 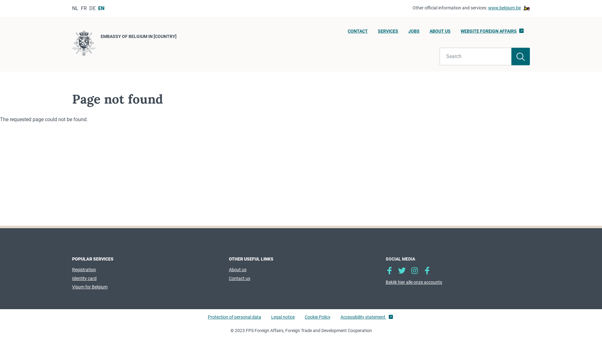 I want to click on Protection of personal data, so click(x=235, y=320).